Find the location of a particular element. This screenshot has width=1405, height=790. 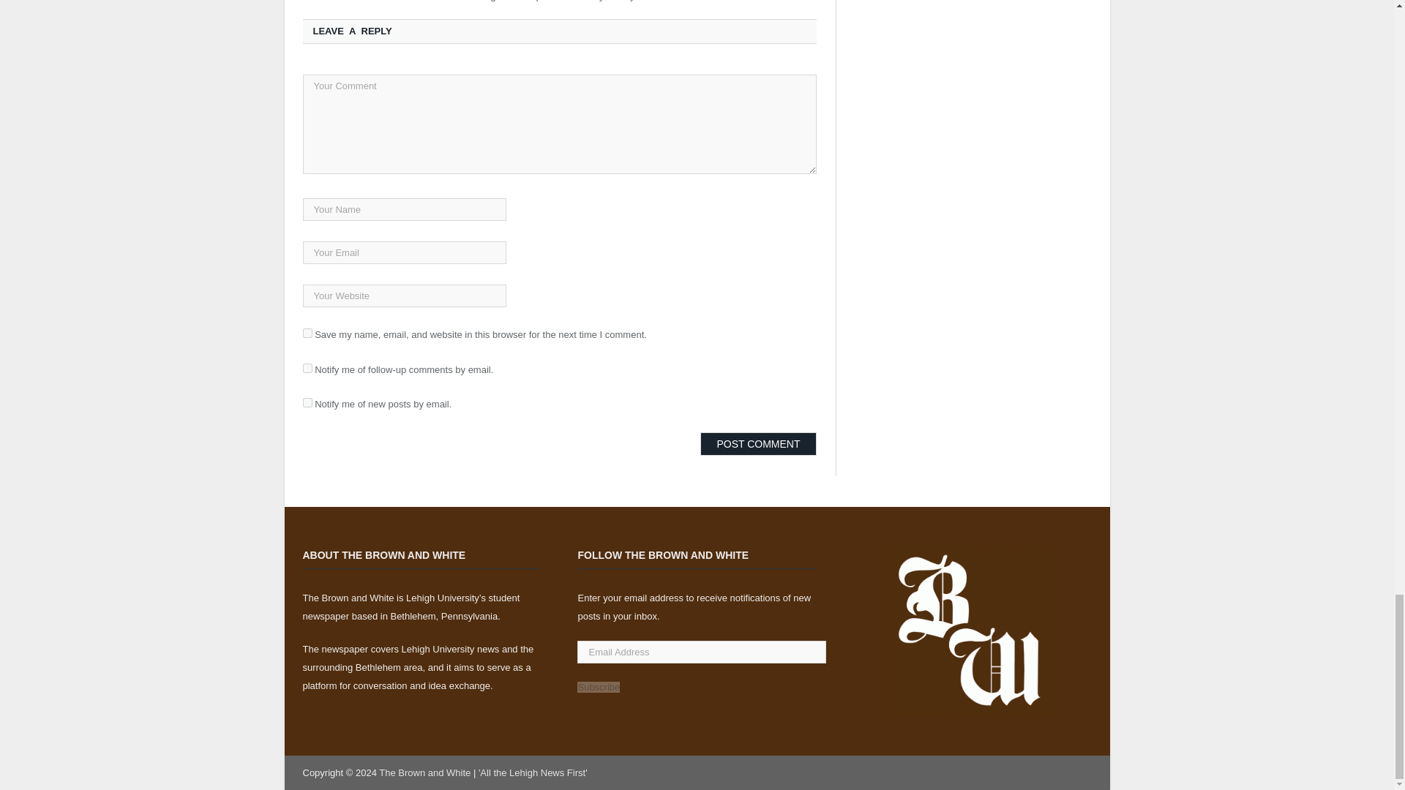

yes is located at coordinates (307, 334).